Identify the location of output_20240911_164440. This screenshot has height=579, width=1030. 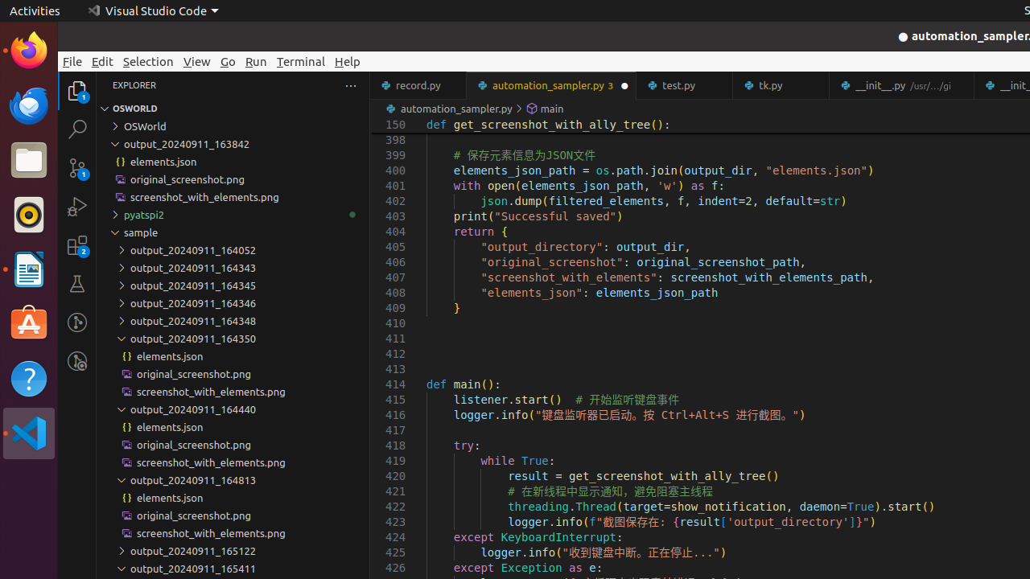
(233, 409).